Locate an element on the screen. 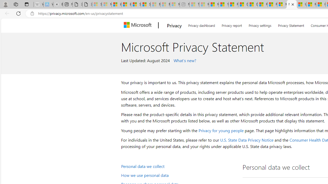 Image resolution: width=328 pixels, height=184 pixels. U.S. State Data Privacy Notice is located at coordinates (247, 140).